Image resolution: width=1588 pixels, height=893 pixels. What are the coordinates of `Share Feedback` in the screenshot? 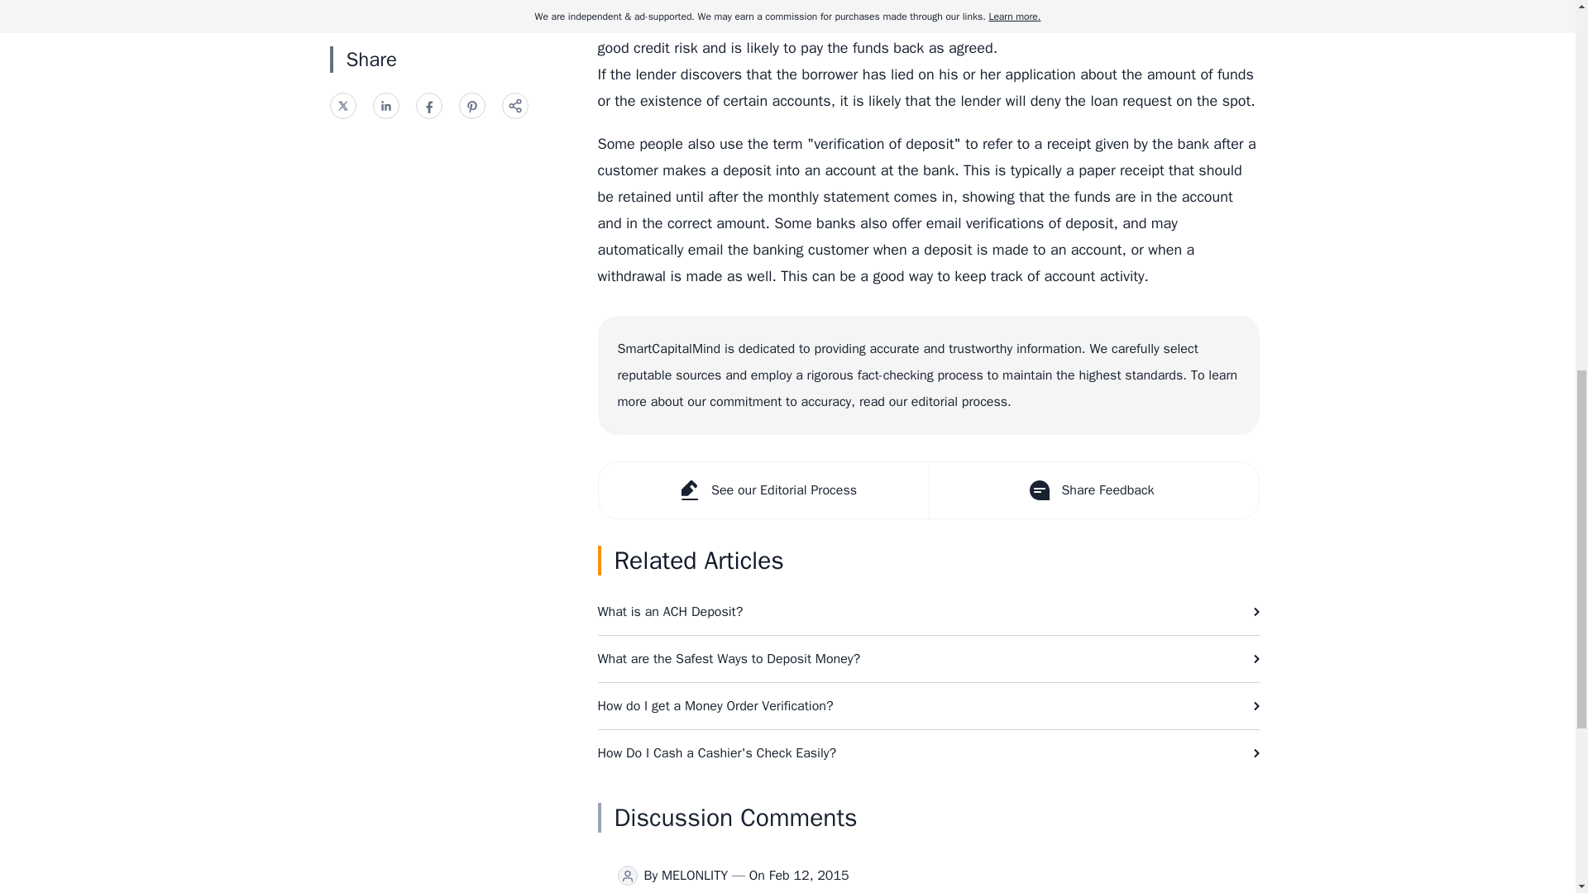 It's located at (1092, 490).